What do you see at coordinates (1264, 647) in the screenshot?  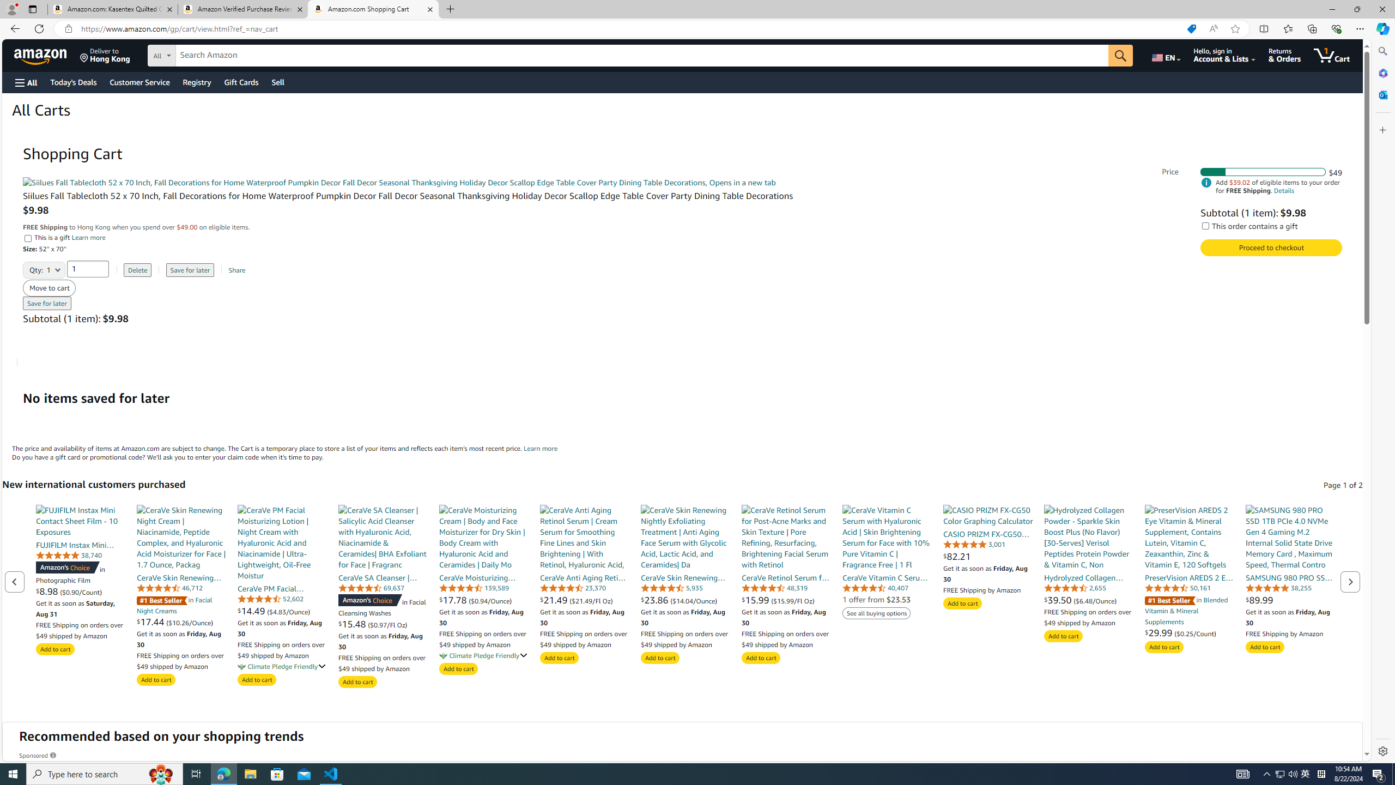 I see `Add to cart` at bounding box center [1264, 647].